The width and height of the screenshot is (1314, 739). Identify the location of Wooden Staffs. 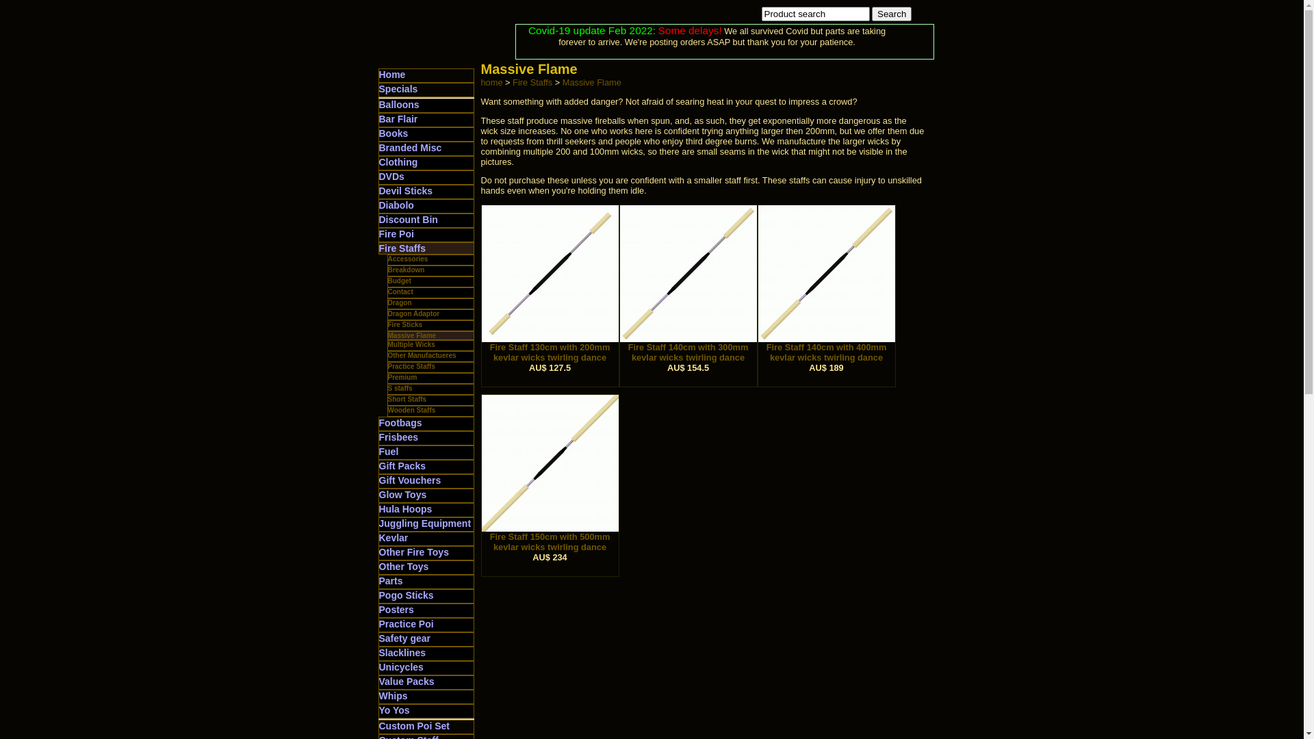
(411, 411).